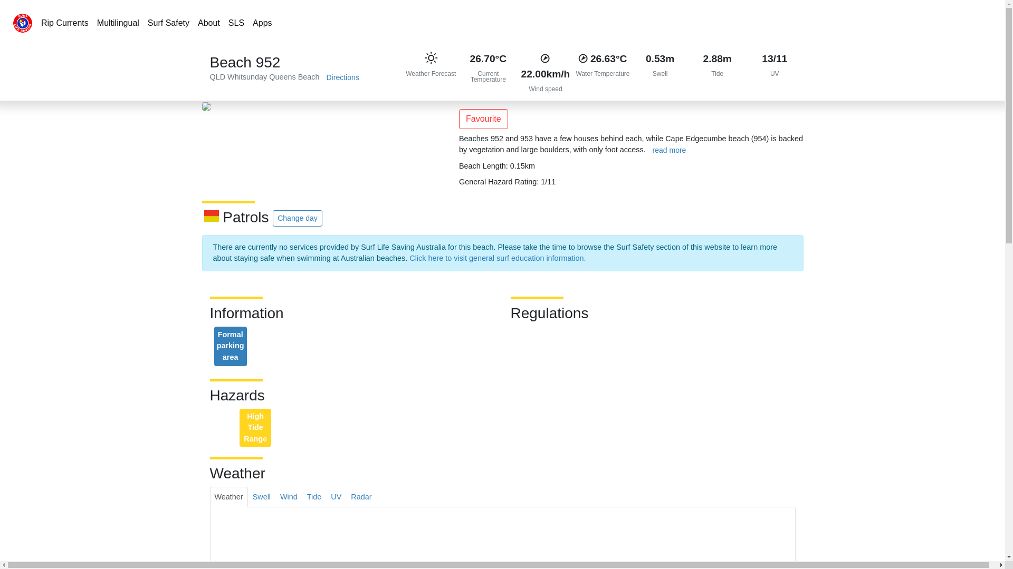 The height and width of the screenshot is (569, 1013). Describe the element at coordinates (336, 497) in the screenshot. I see `UV` at that location.